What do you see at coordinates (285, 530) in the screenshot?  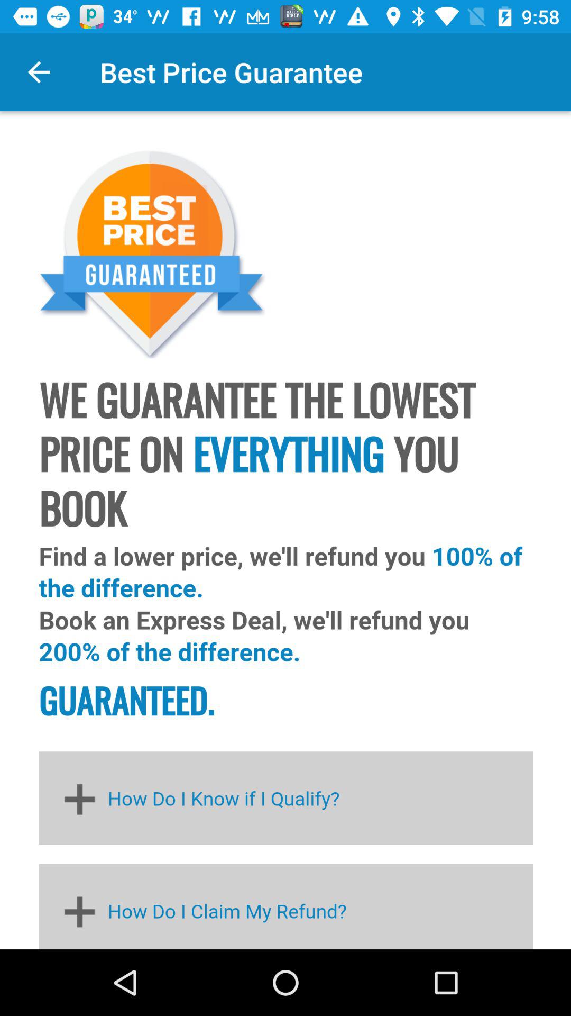 I see `make advertisement` at bounding box center [285, 530].